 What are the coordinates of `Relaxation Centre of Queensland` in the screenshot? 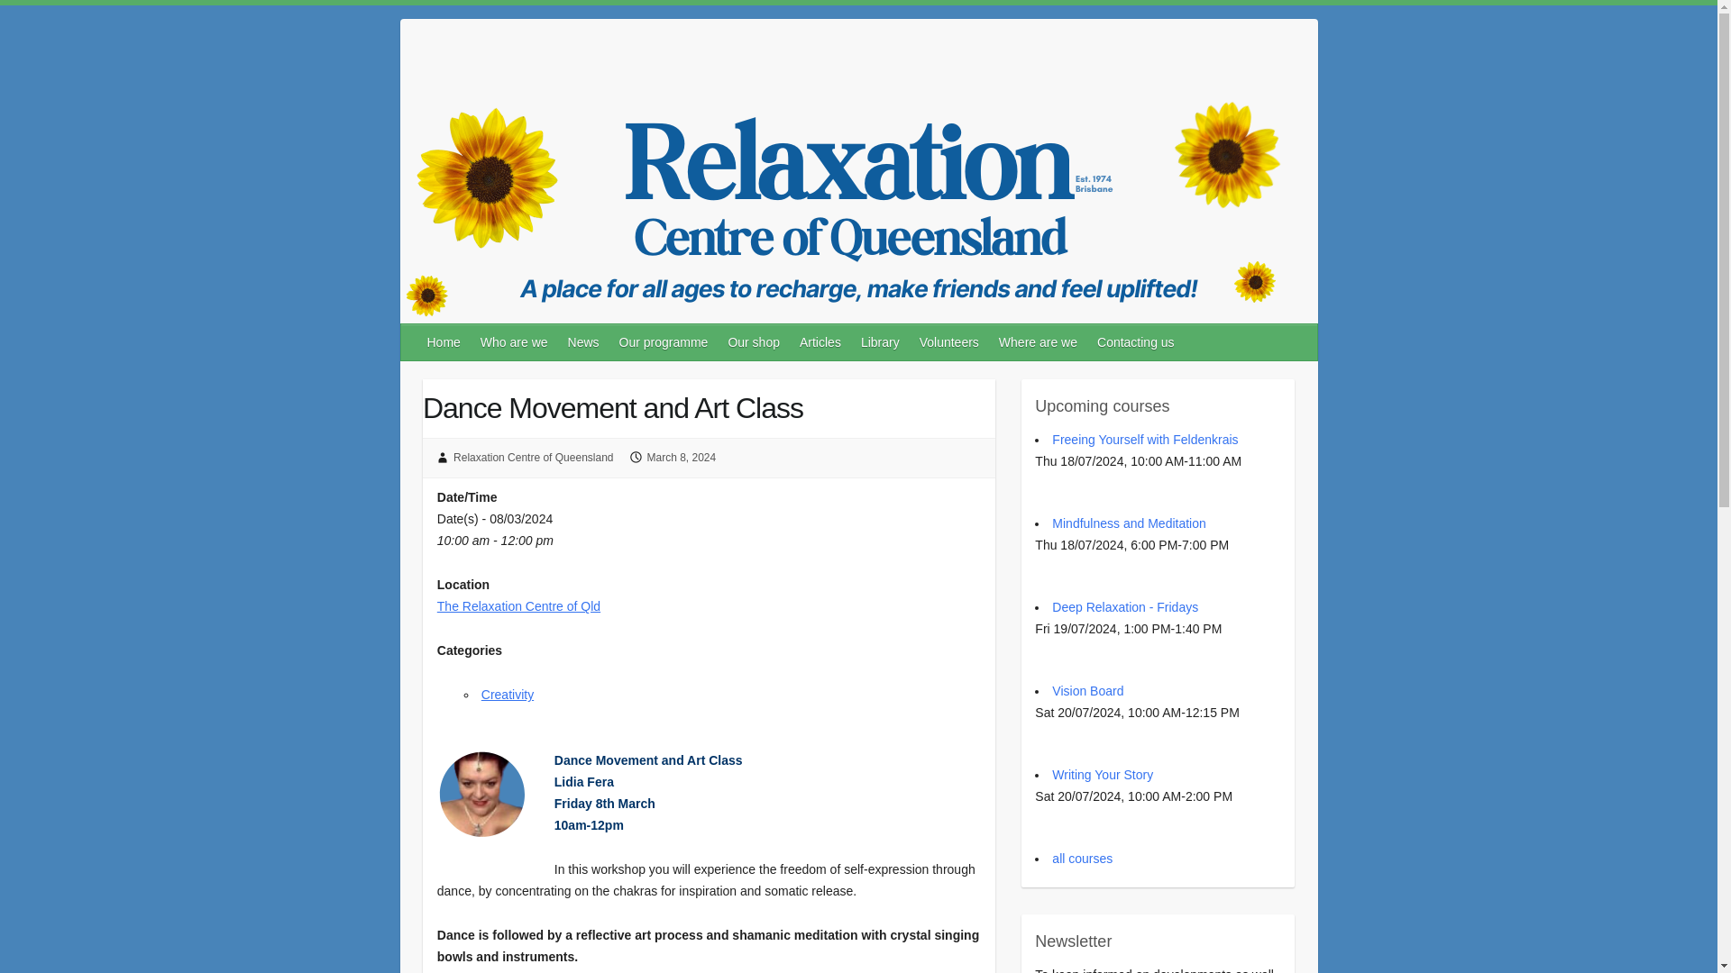 It's located at (533, 458).